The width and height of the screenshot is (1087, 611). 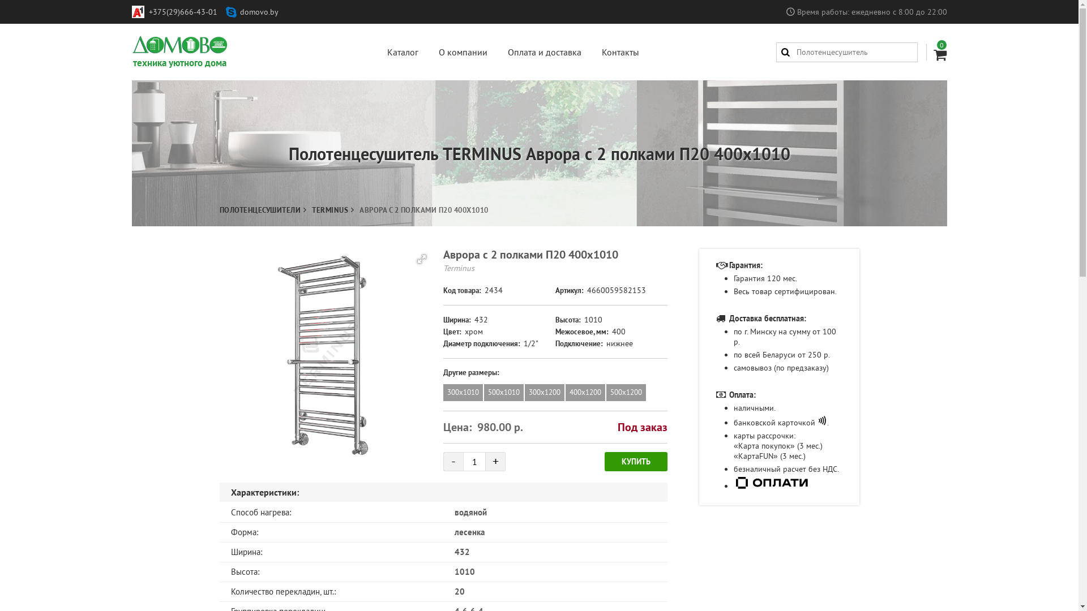 I want to click on TERMINUS, so click(x=330, y=210).